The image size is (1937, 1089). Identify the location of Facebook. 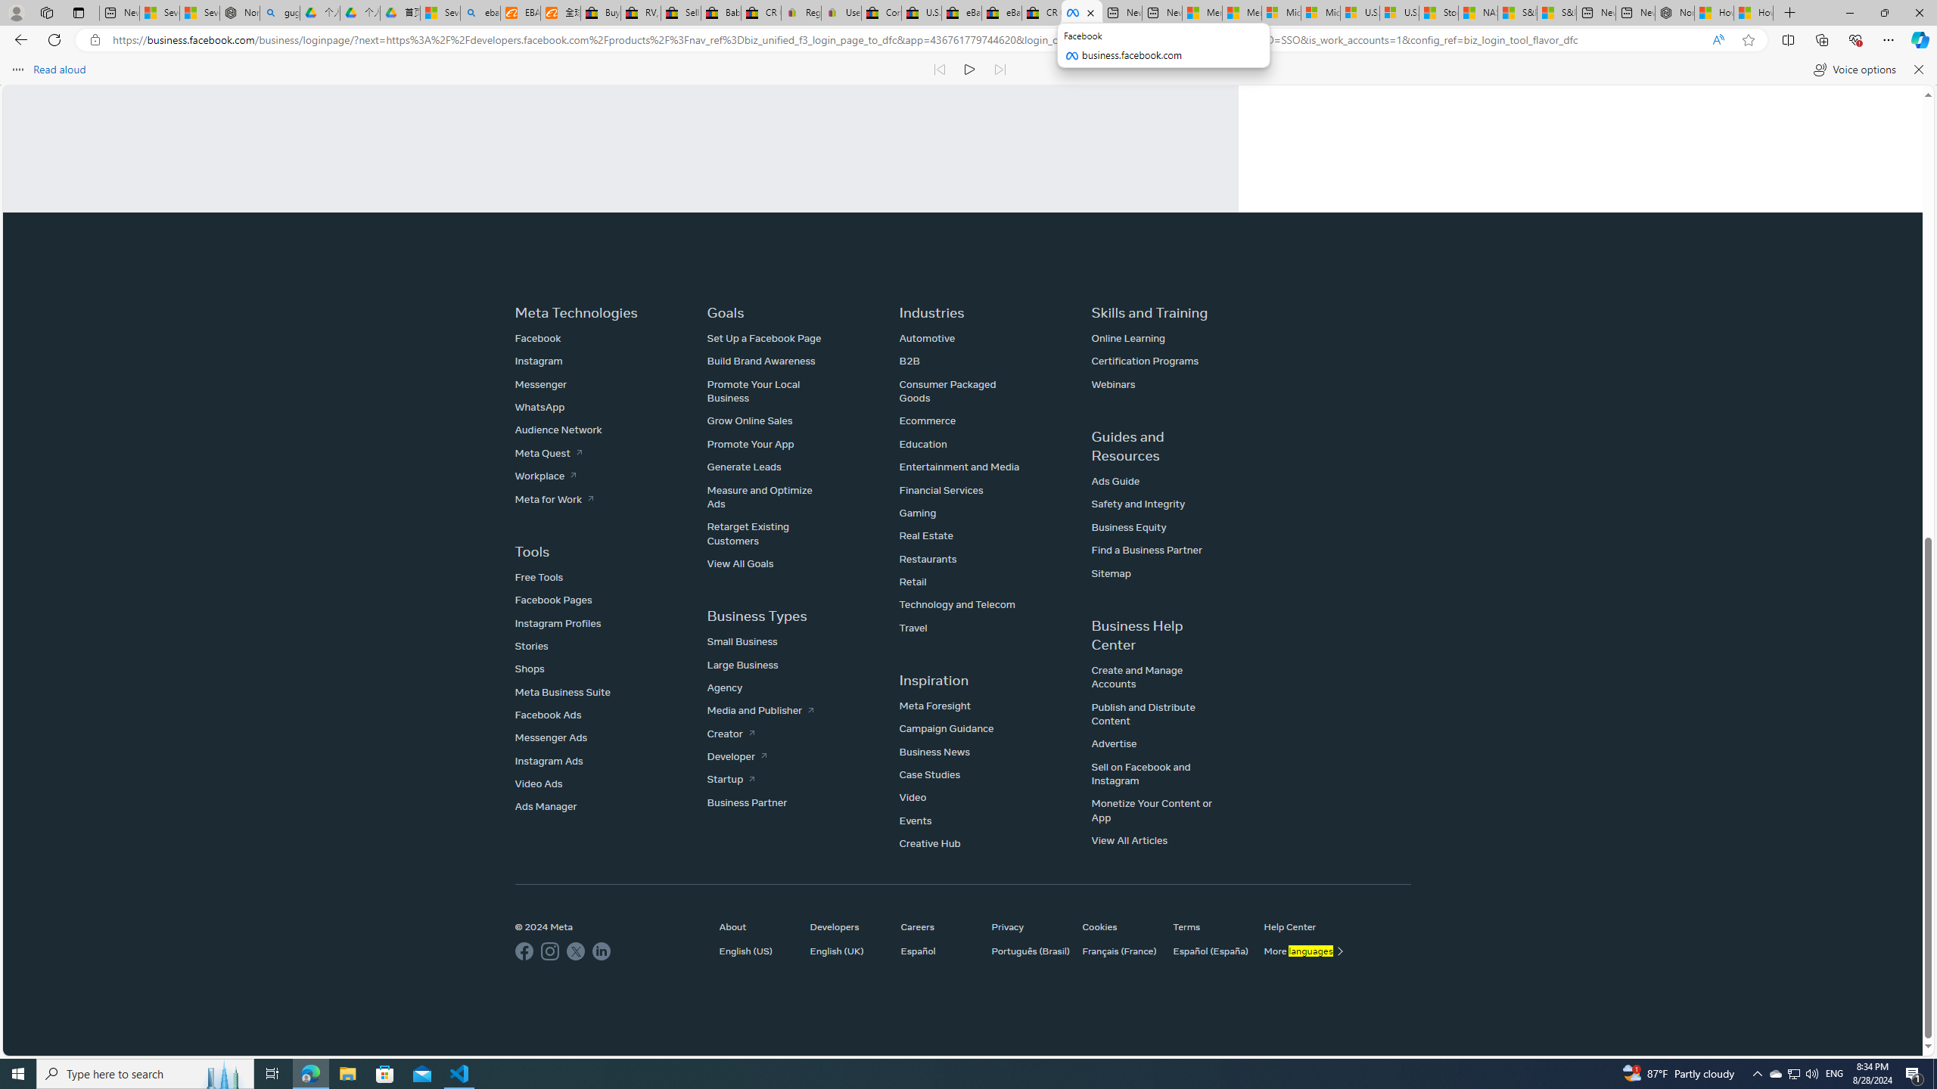
(1082, 13).